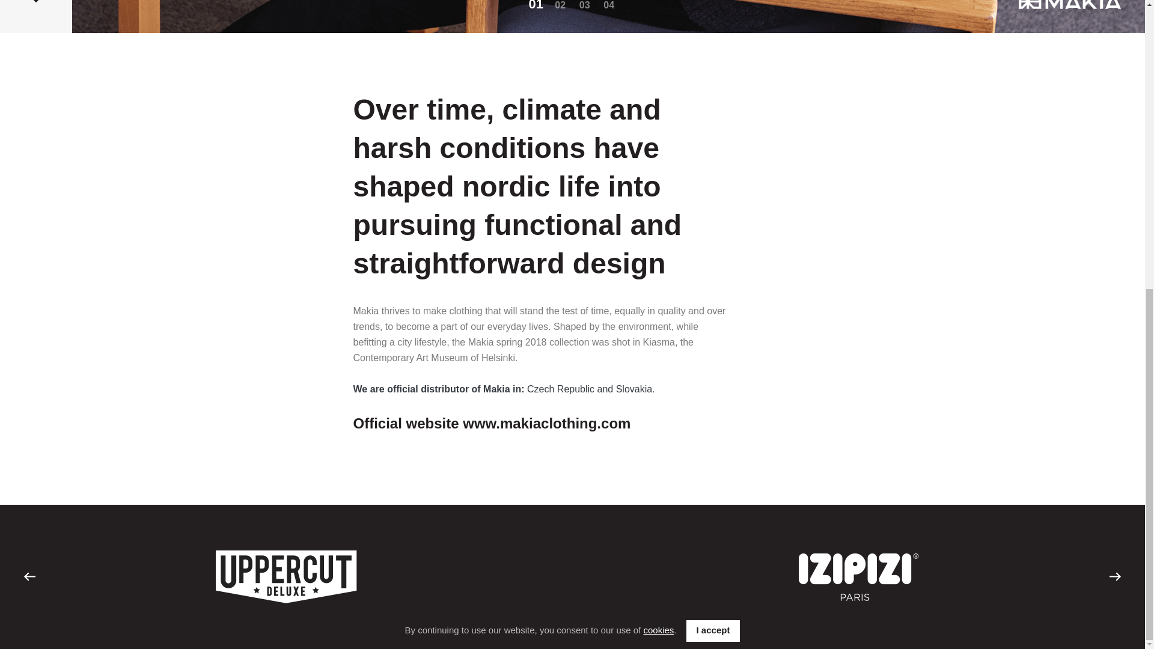 The image size is (1154, 649). What do you see at coordinates (560, 6) in the screenshot?
I see `02` at bounding box center [560, 6].